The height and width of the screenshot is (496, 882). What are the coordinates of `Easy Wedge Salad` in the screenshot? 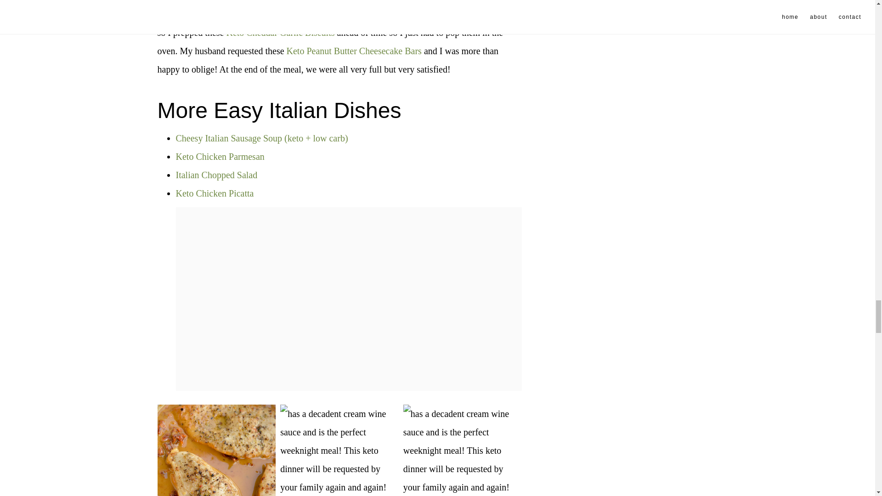 It's located at (304, 14).